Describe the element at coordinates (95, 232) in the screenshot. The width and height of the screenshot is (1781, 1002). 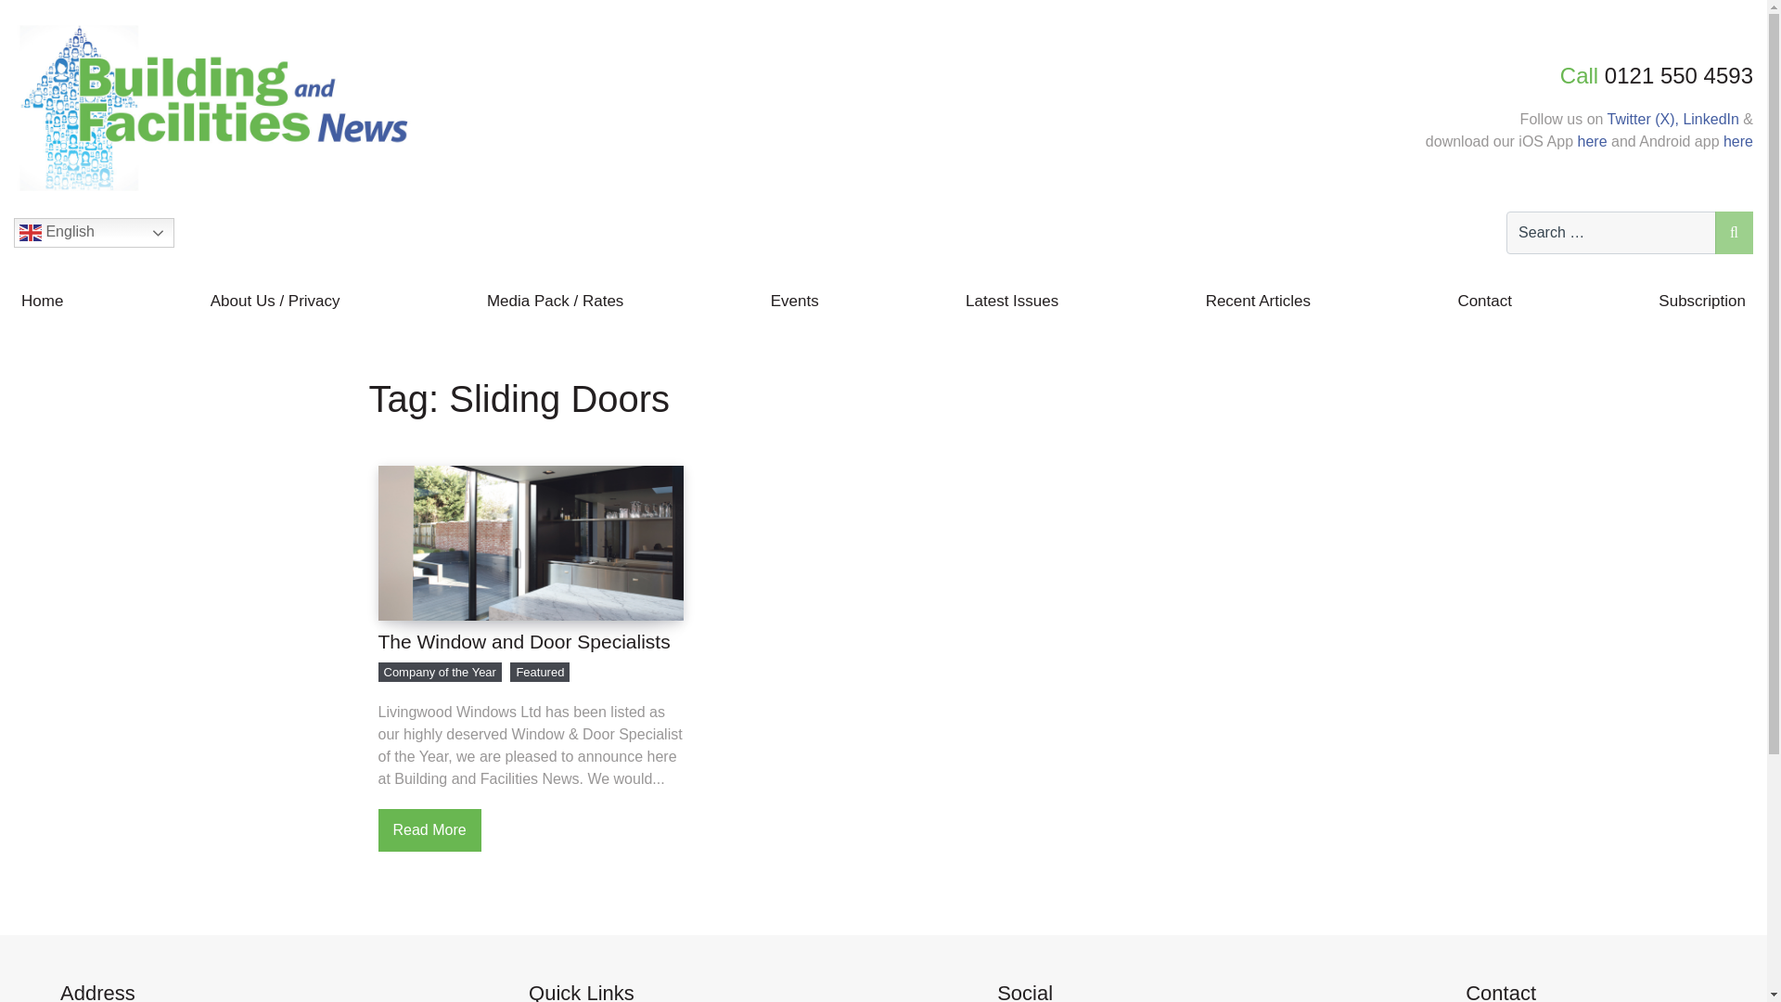
I see `English` at that location.